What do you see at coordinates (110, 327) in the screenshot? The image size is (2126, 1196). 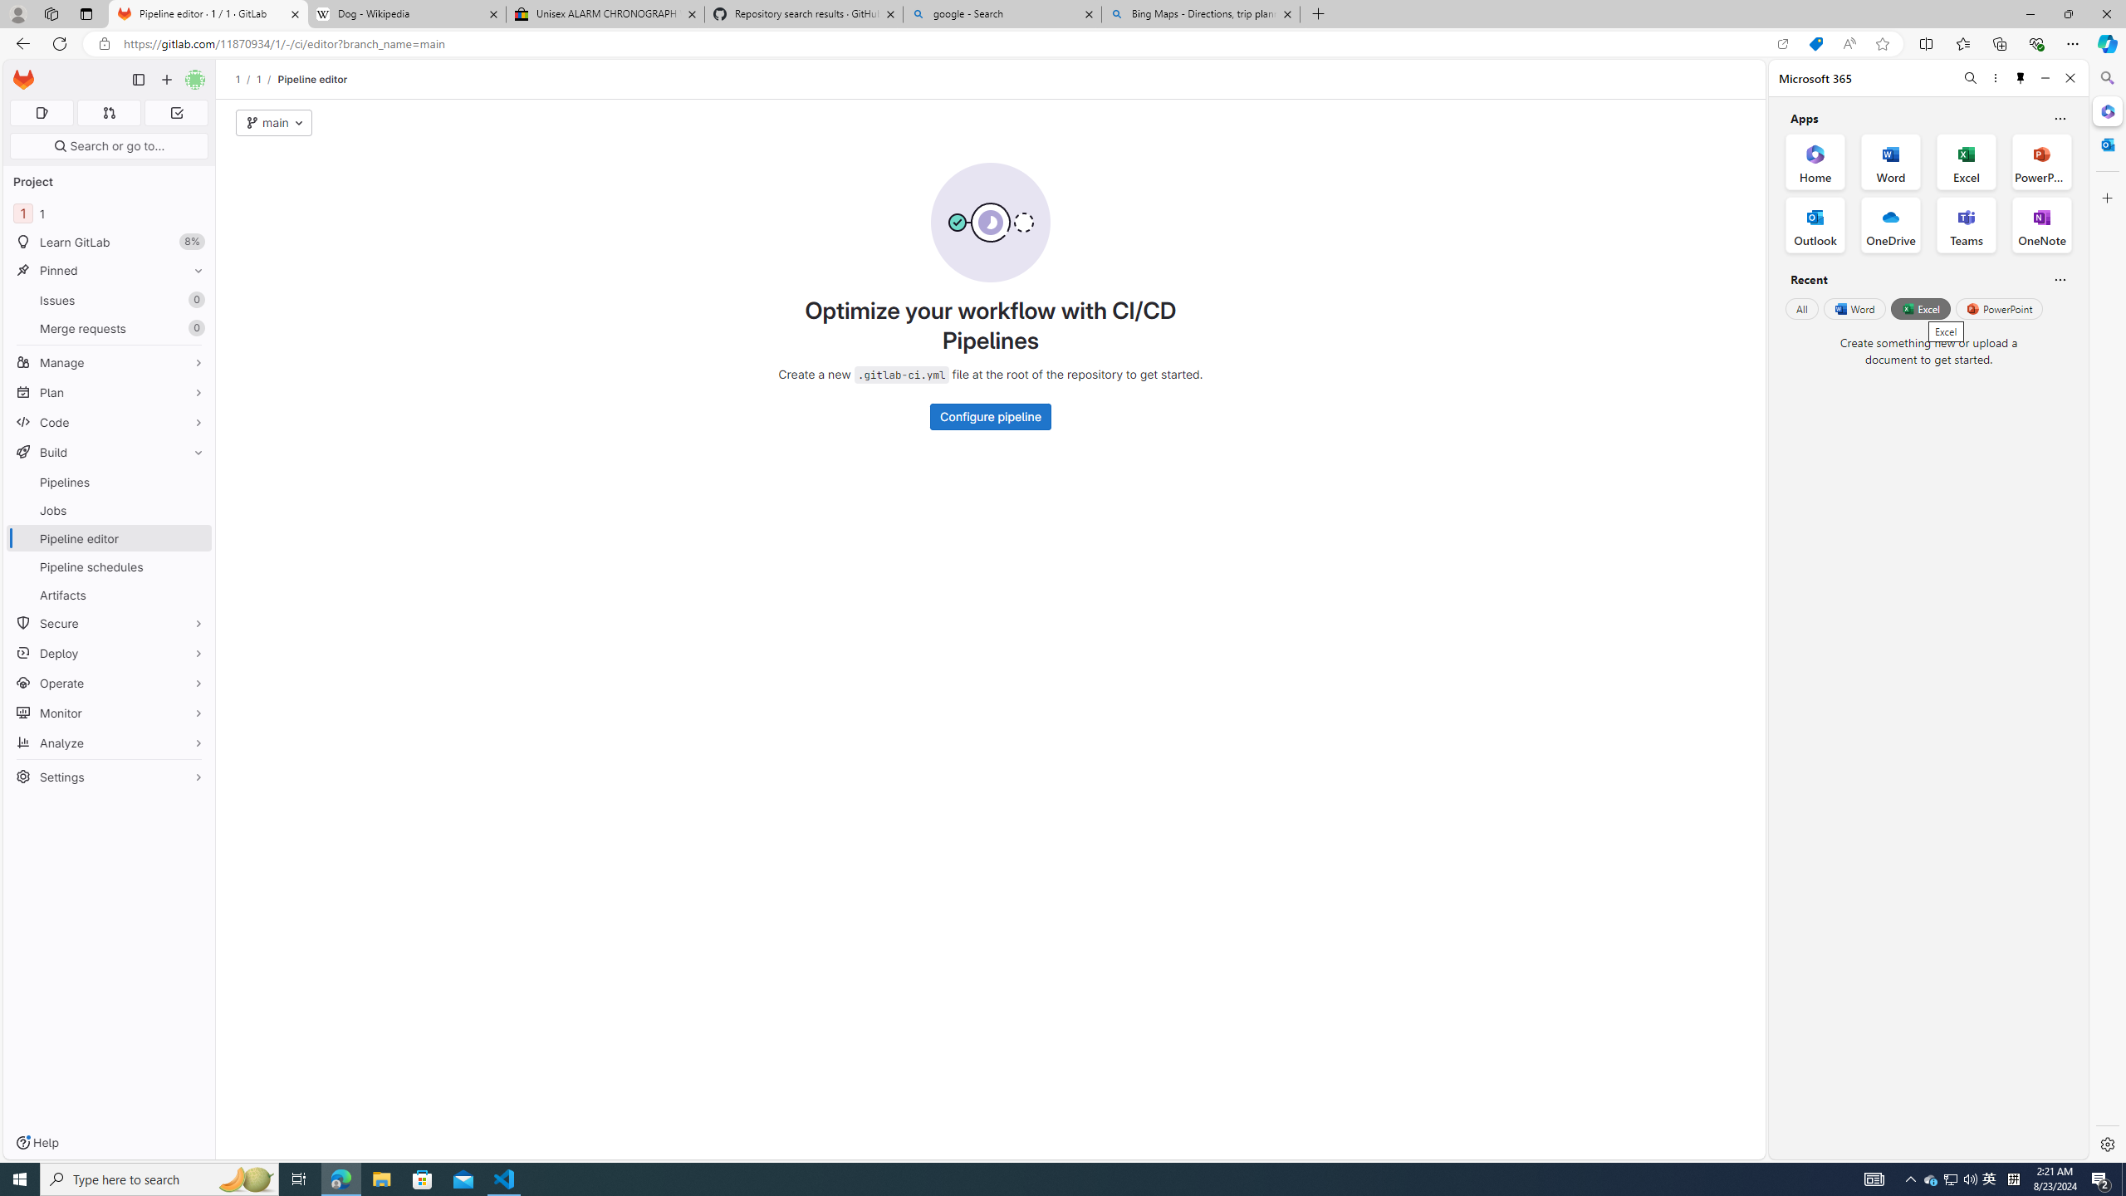 I see `Merge requests0` at bounding box center [110, 327].